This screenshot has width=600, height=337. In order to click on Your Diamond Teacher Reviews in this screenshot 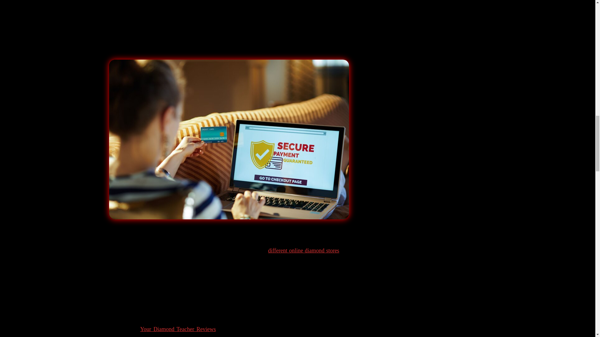, I will do `click(178, 329)`.